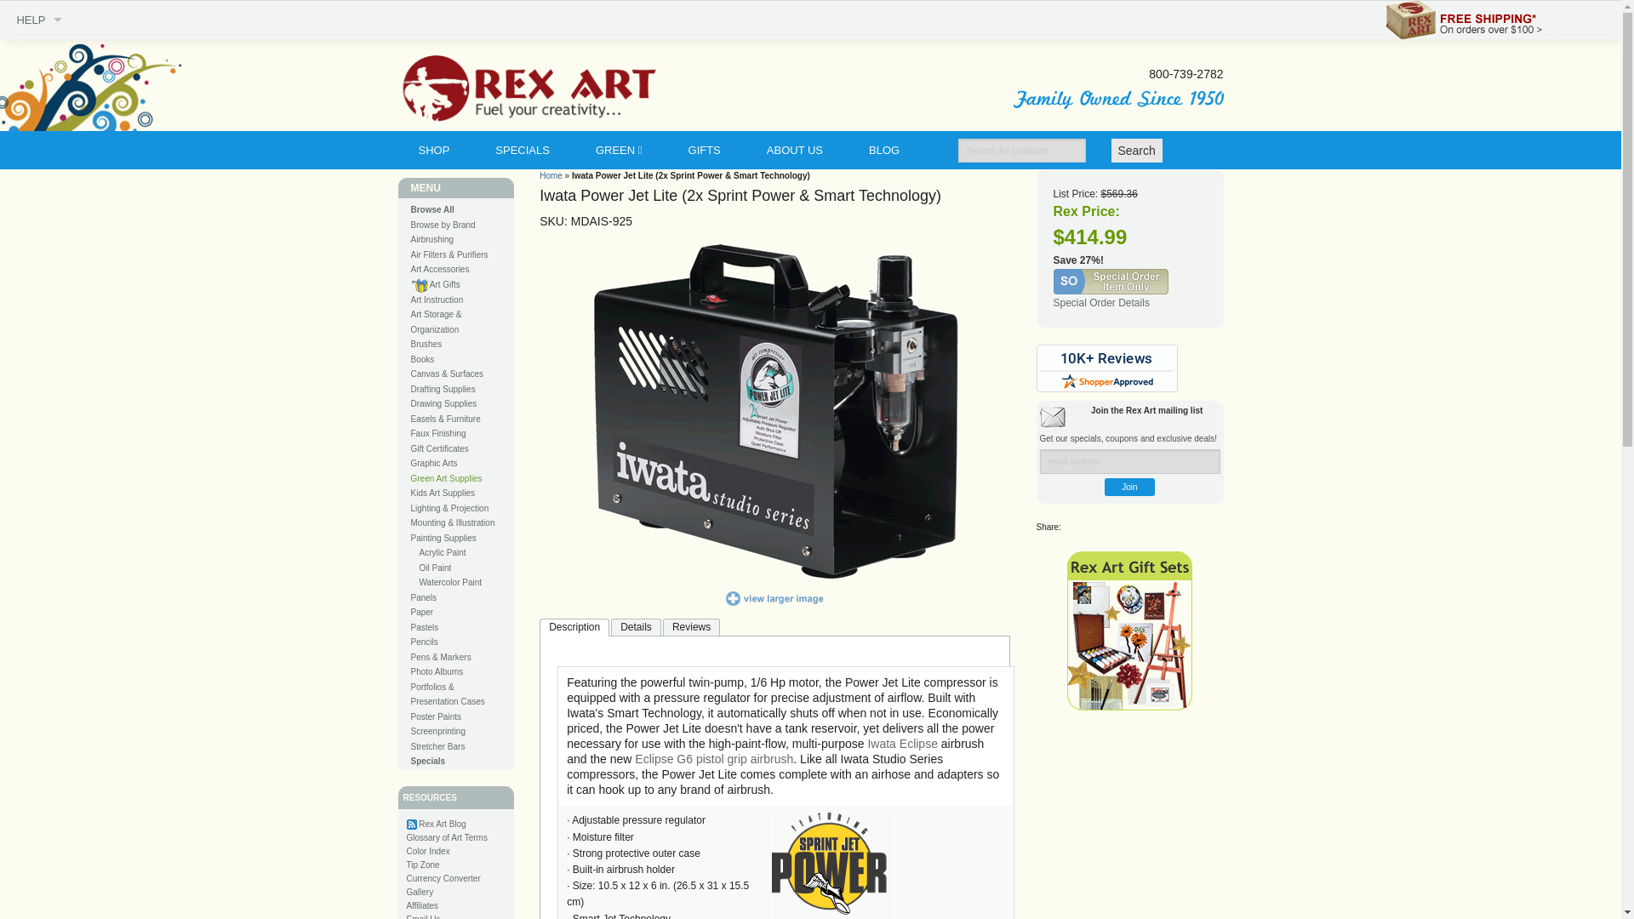 The image size is (1634, 919). I want to click on Account, so click(39, 96).